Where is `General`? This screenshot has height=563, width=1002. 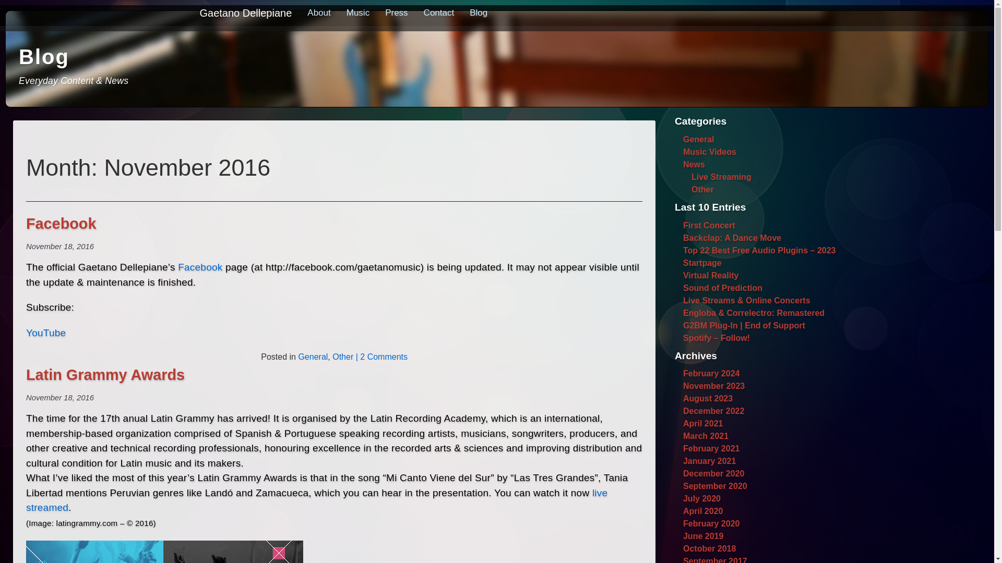 General is located at coordinates (312, 357).